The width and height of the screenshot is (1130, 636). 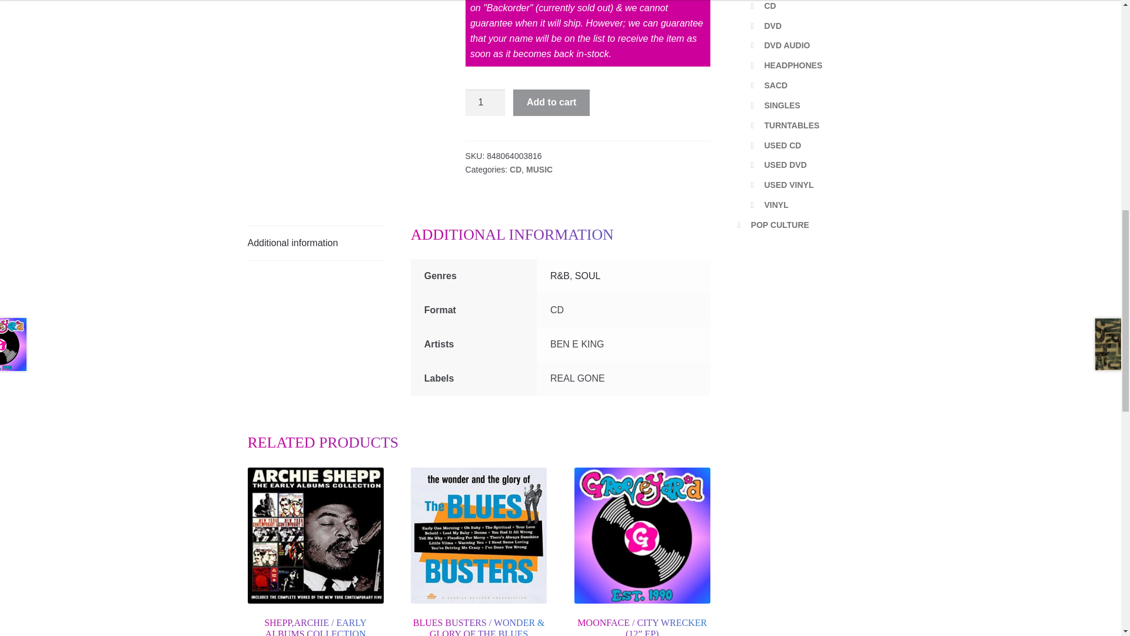 I want to click on 1, so click(x=485, y=102).